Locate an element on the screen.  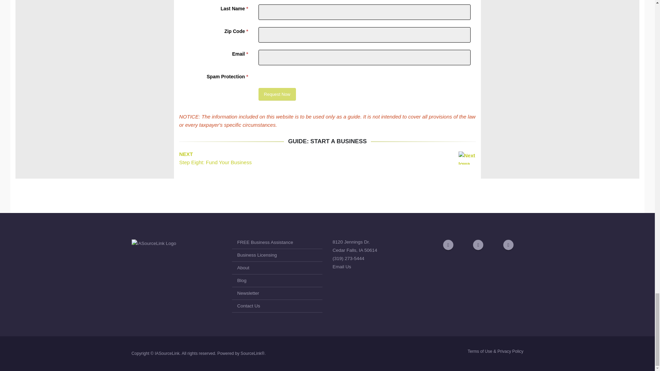
Linkedin is located at coordinates (508, 245).